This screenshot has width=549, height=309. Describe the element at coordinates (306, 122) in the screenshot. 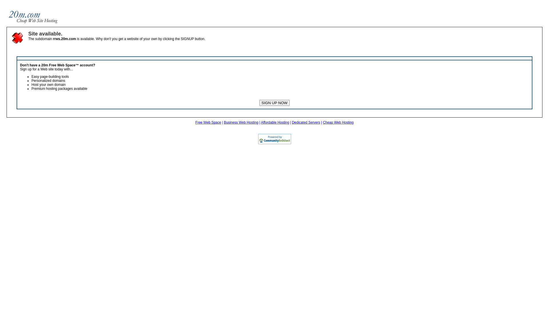

I see `Dedicated Servers` at that location.